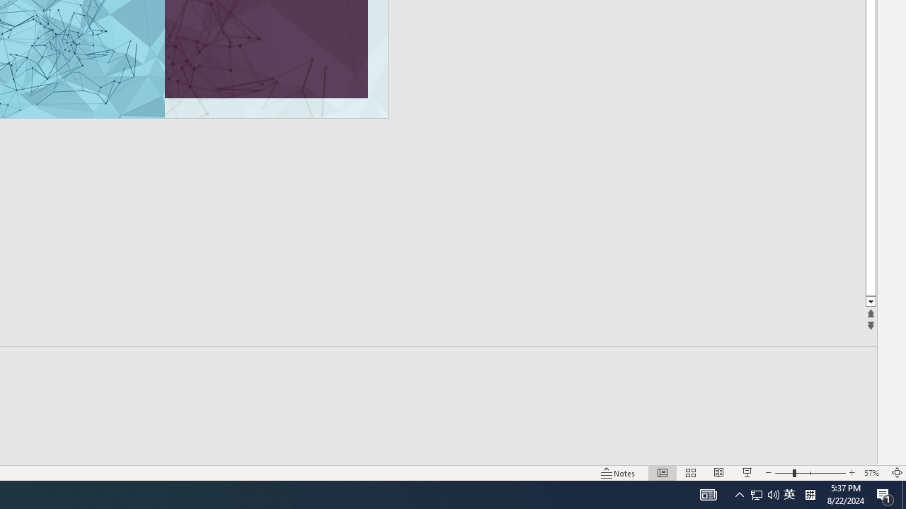 The width and height of the screenshot is (906, 509). Describe the element at coordinates (904, 495) in the screenshot. I see `AutomationID: 4105` at that location.